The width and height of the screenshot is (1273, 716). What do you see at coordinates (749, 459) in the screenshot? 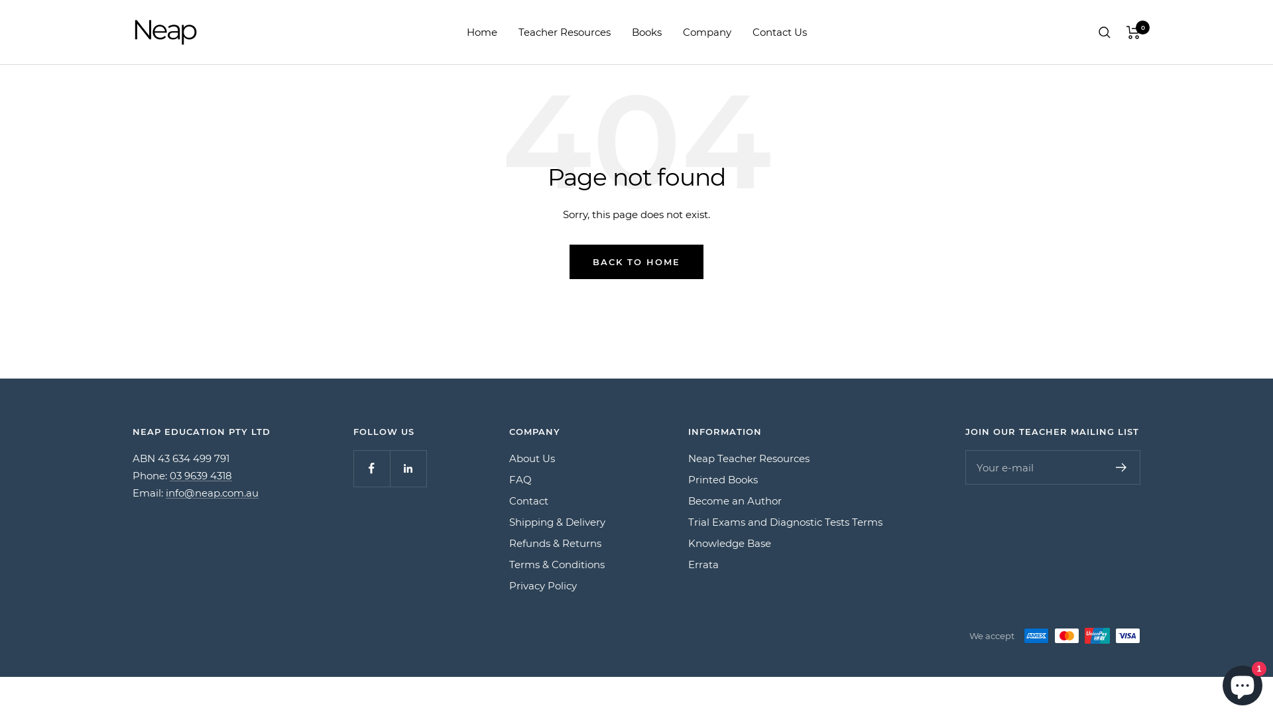
I see `Neap Teacher Resources` at bounding box center [749, 459].